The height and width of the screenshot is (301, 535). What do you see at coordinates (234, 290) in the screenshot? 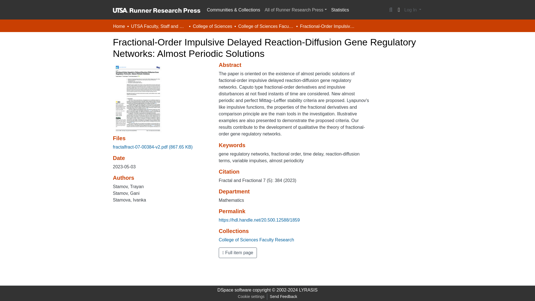
I see `DSpace software` at bounding box center [234, 290].